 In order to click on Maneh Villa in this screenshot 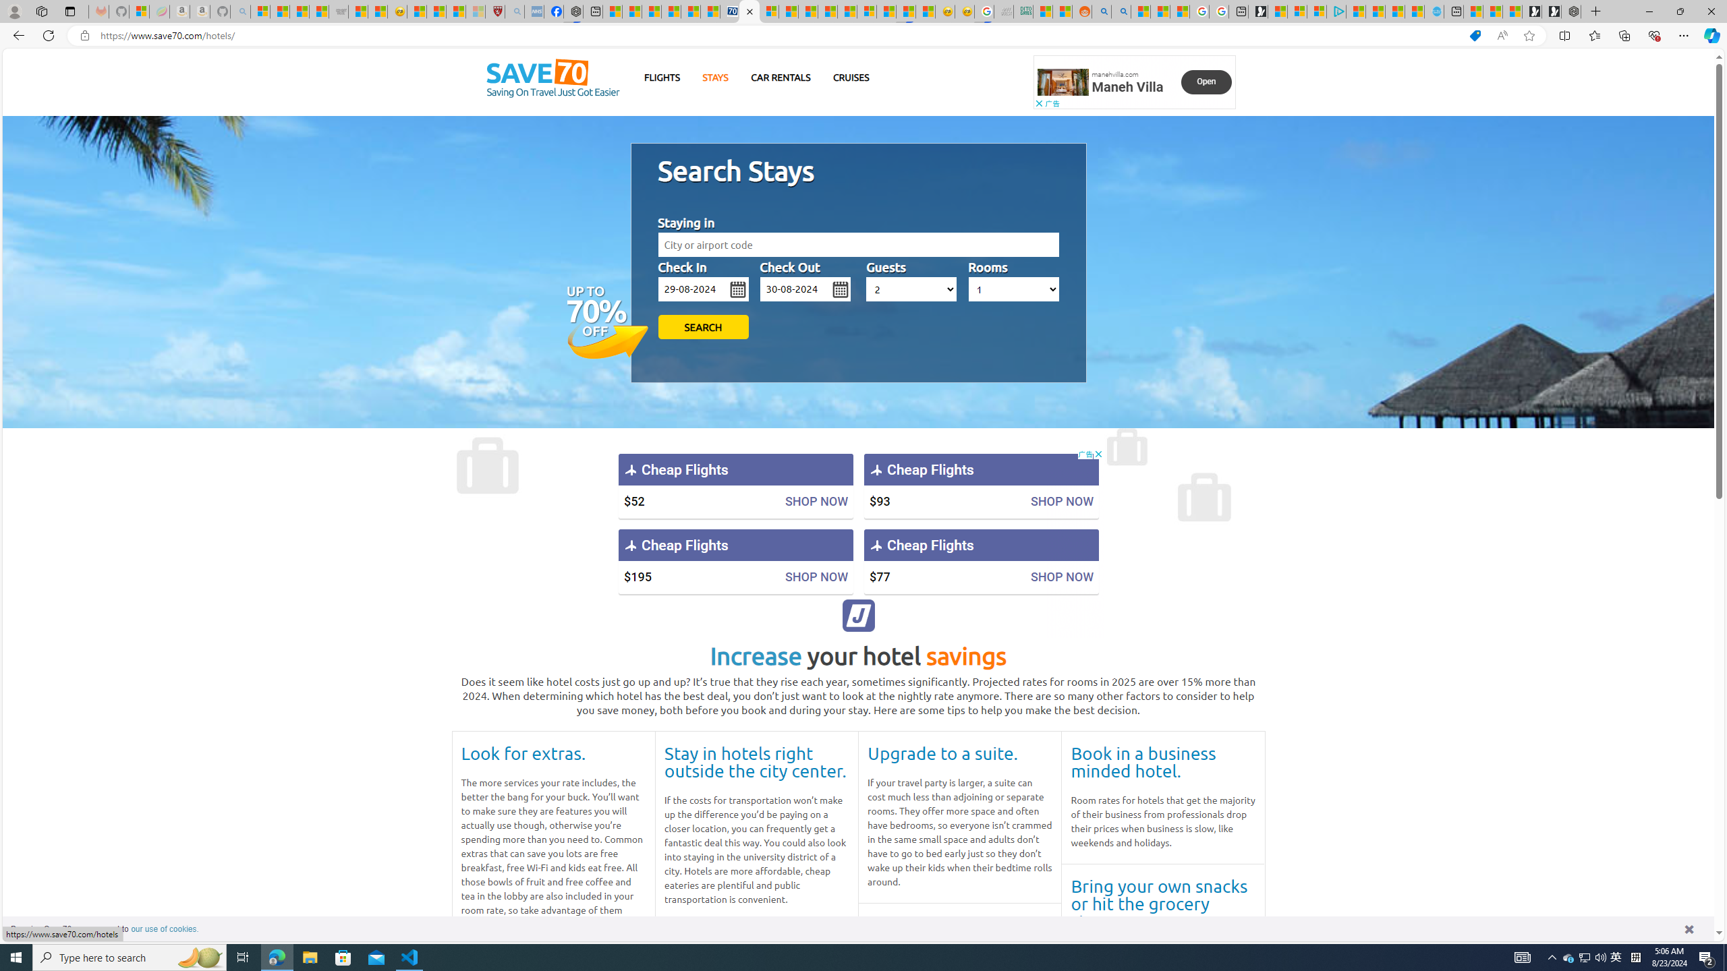, I will do `click(1127, 86)`.